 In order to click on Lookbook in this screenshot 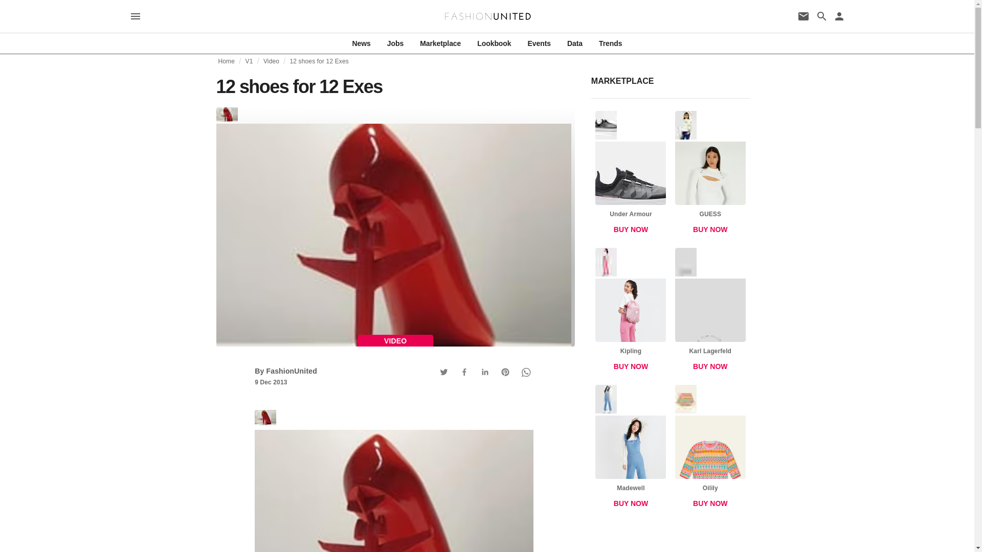, I will do `click(494, 43)`.